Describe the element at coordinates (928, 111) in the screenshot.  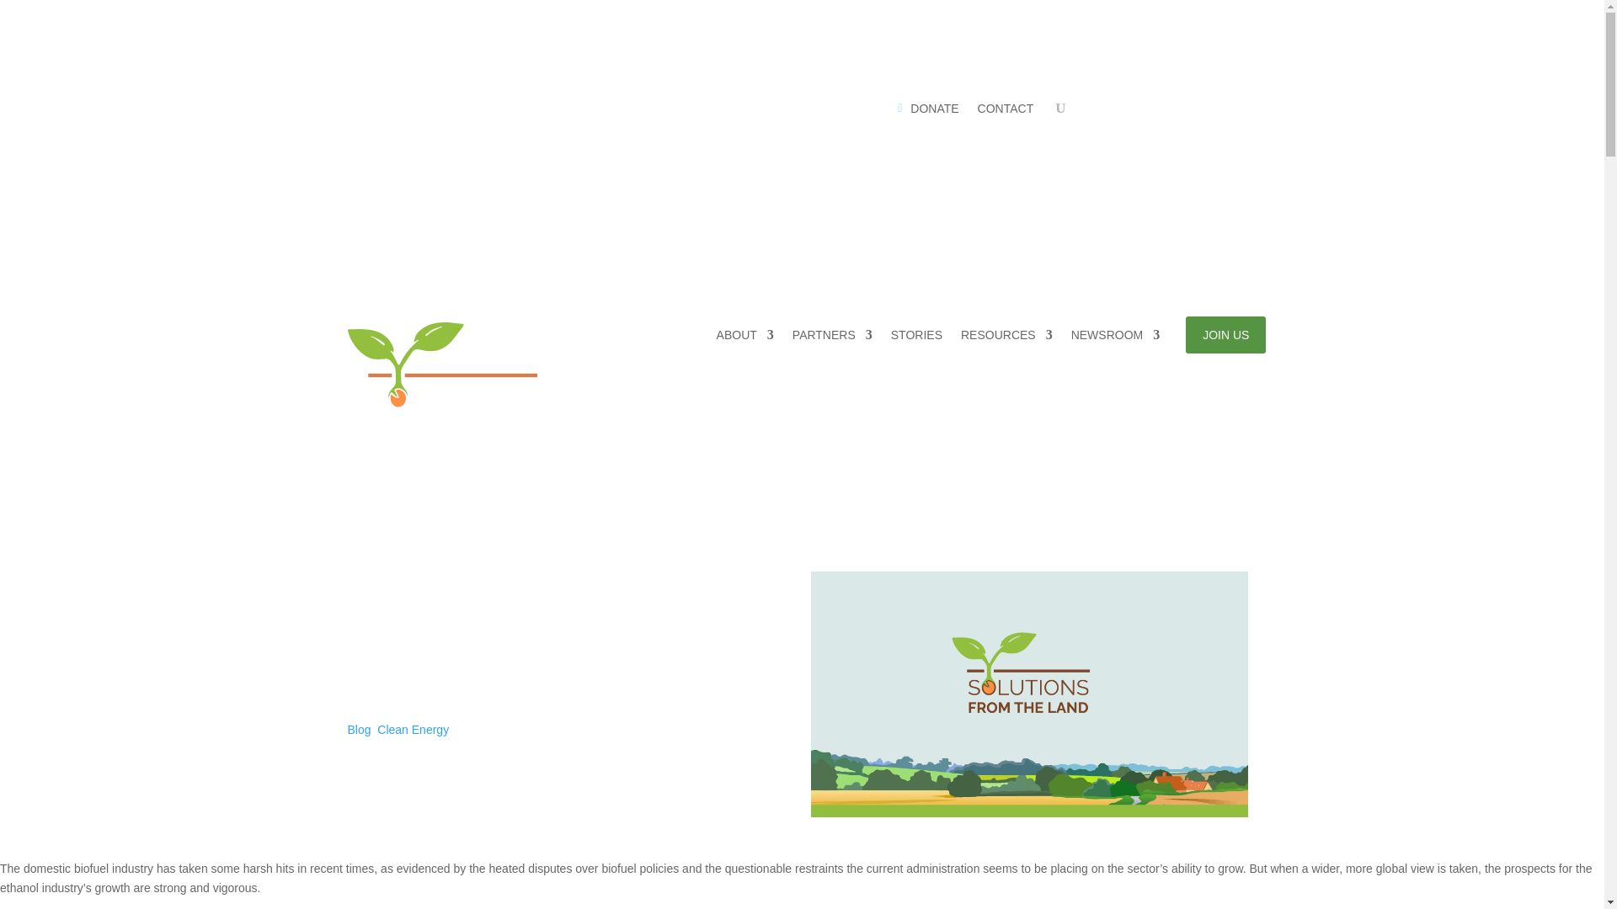
I see `DONATE` at that location.